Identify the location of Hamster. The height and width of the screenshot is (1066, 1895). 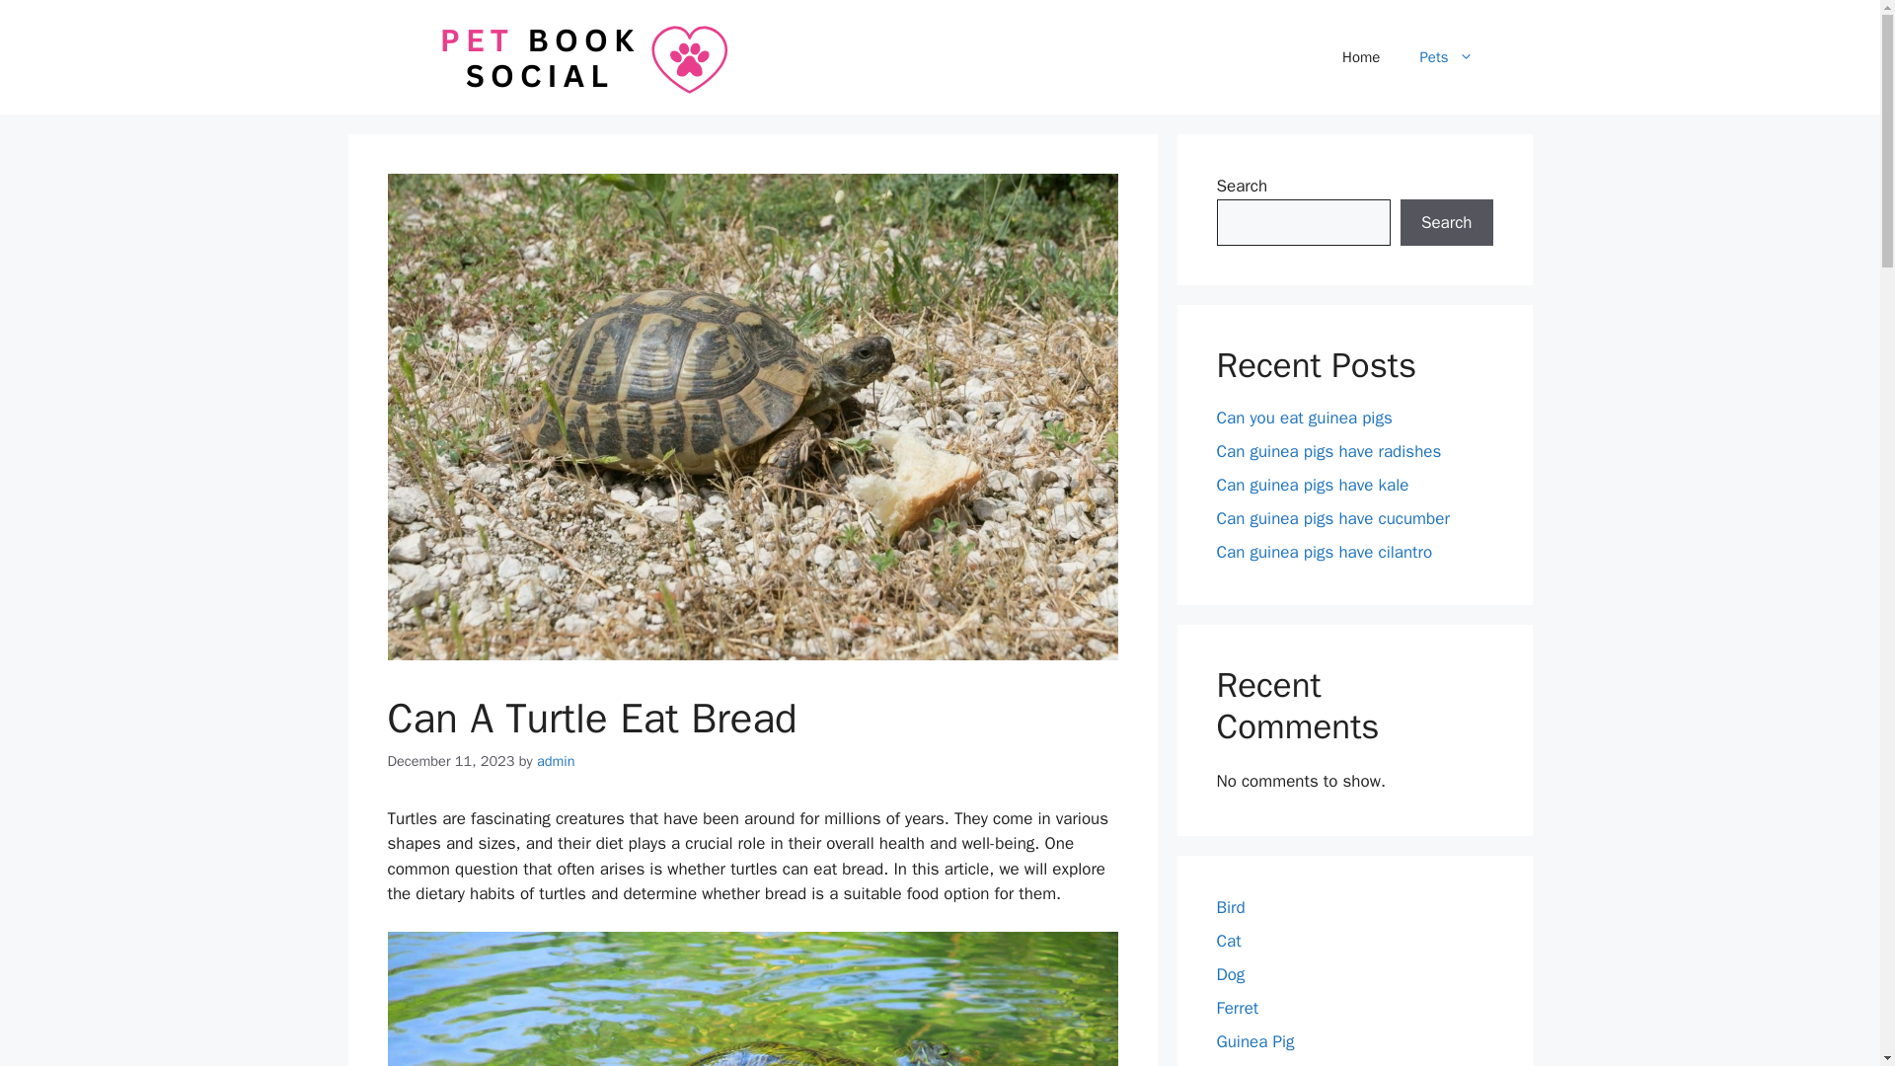
(1247, 1065).